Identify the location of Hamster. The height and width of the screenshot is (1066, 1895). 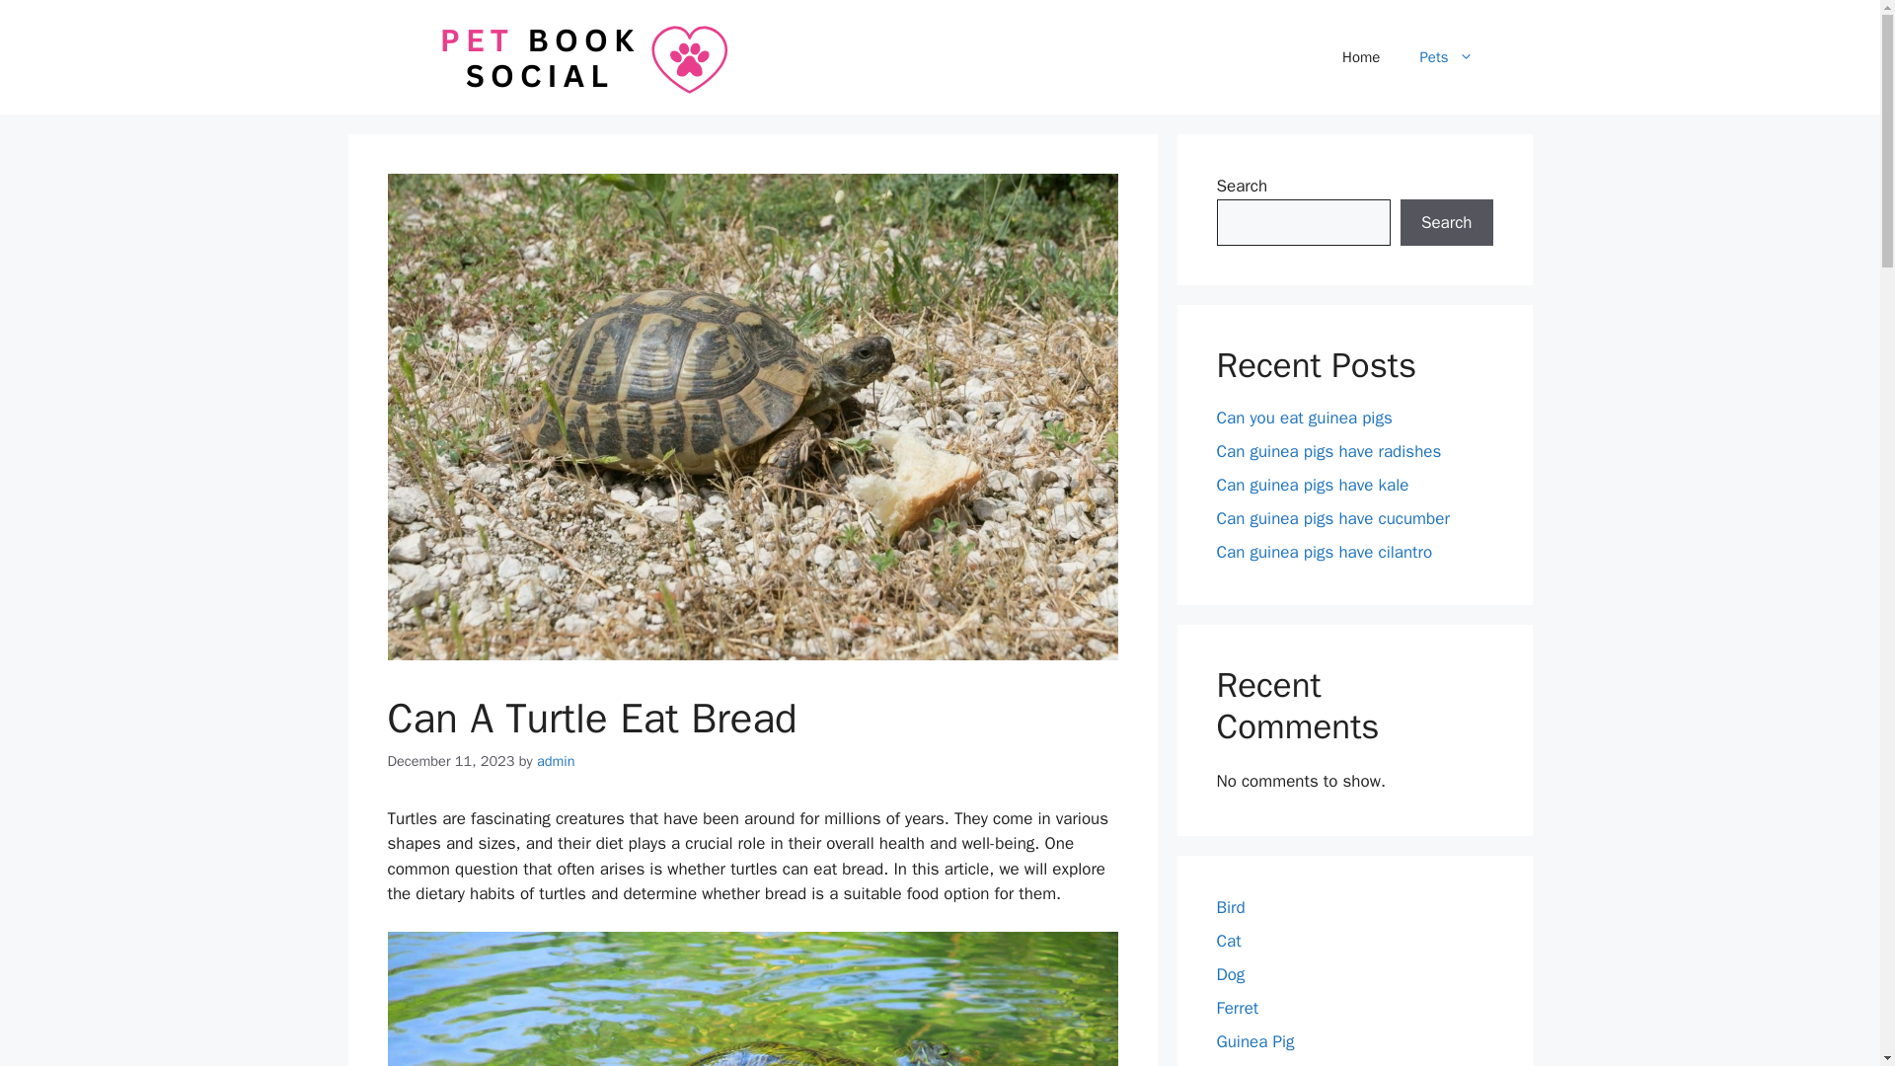
(1247, 1065).